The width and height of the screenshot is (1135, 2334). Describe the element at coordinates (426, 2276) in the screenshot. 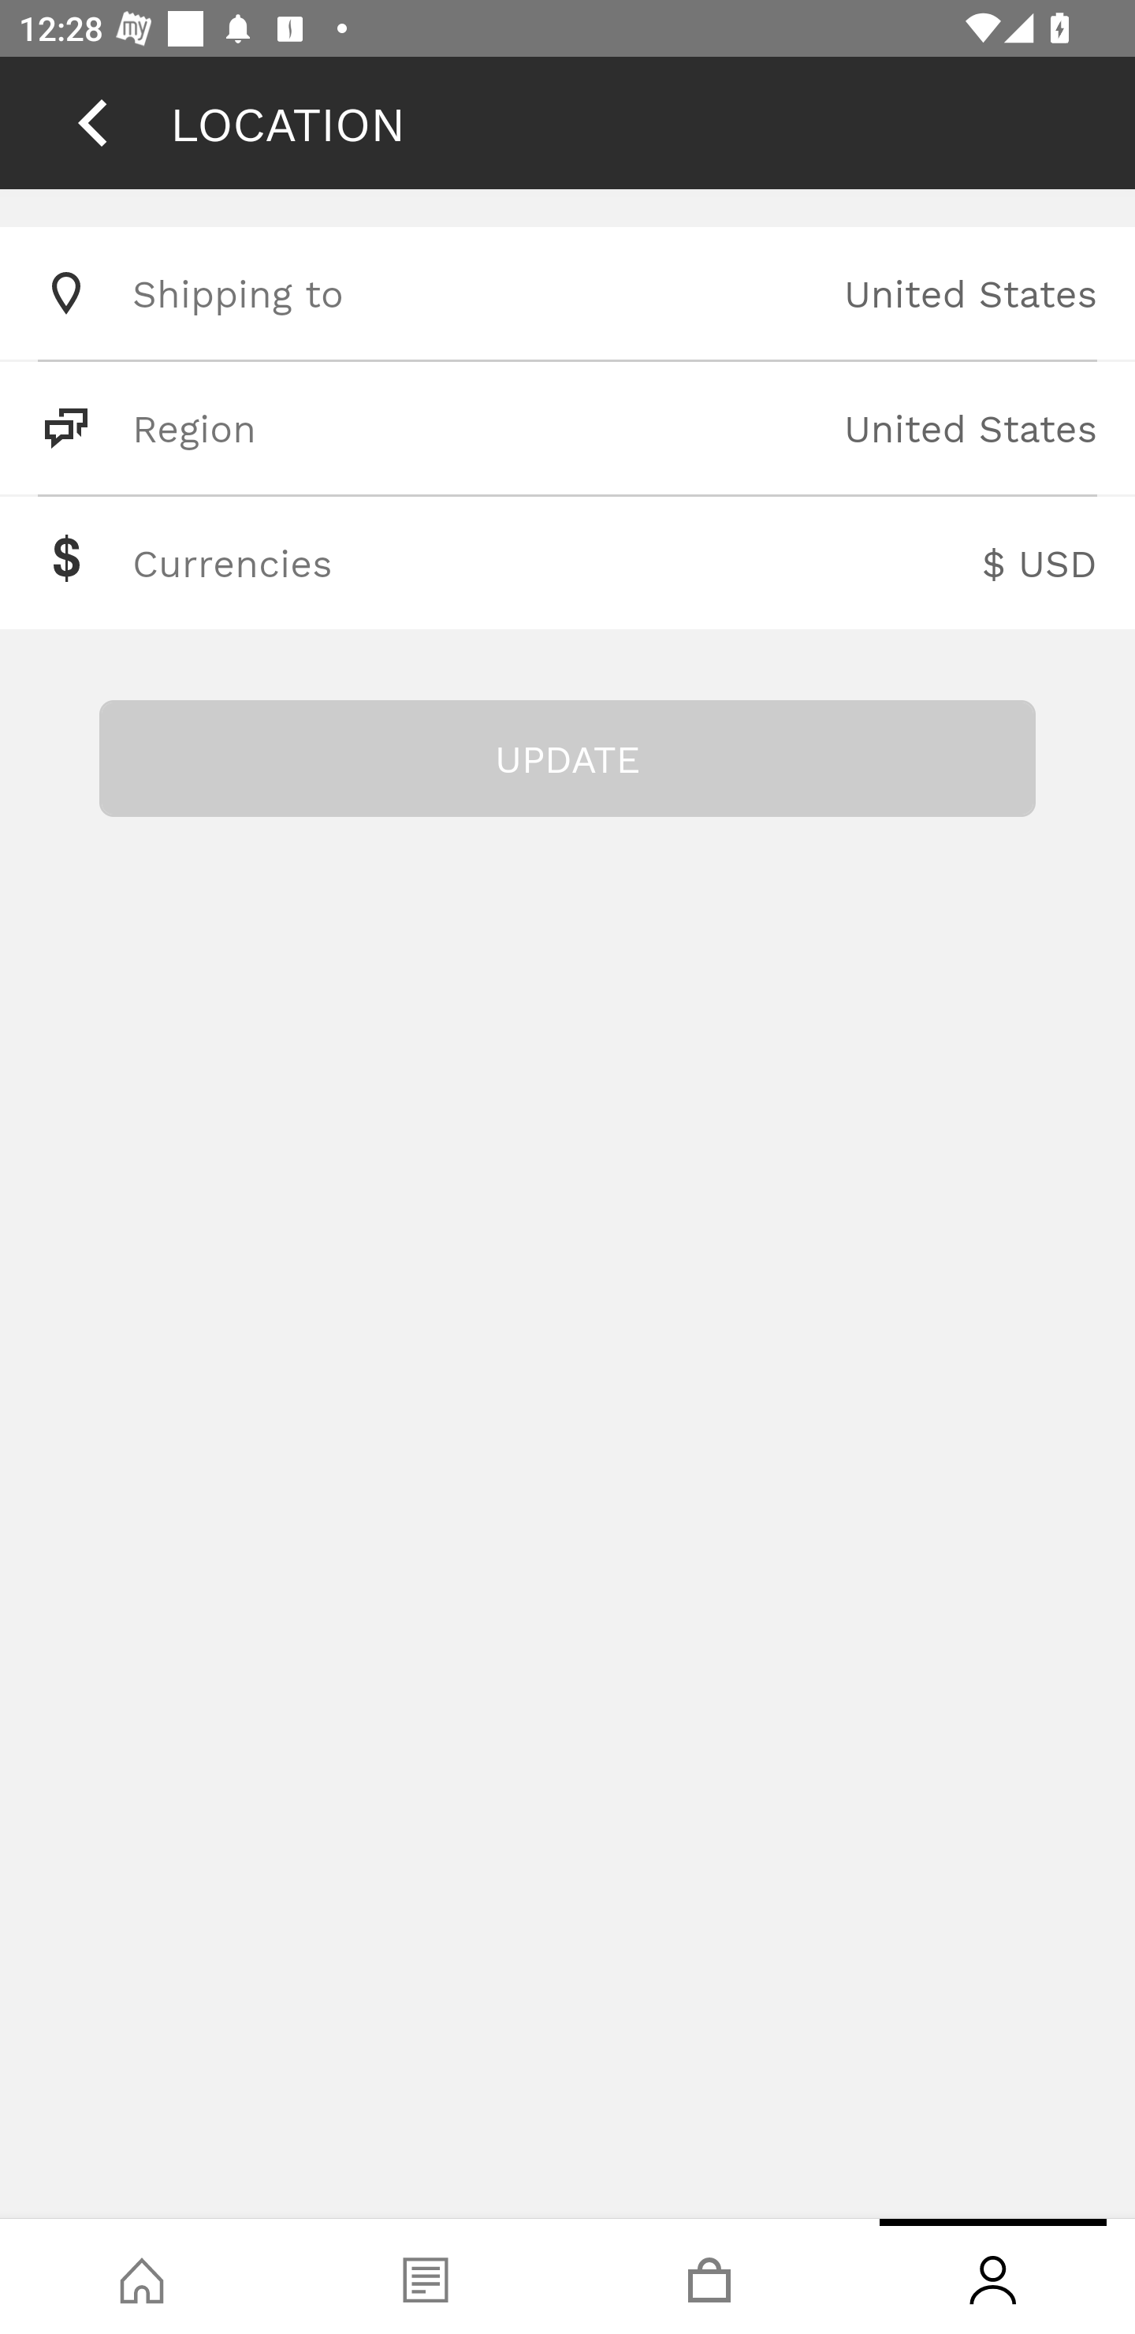

I see `Blog, tab, 2 of 4` at that location.